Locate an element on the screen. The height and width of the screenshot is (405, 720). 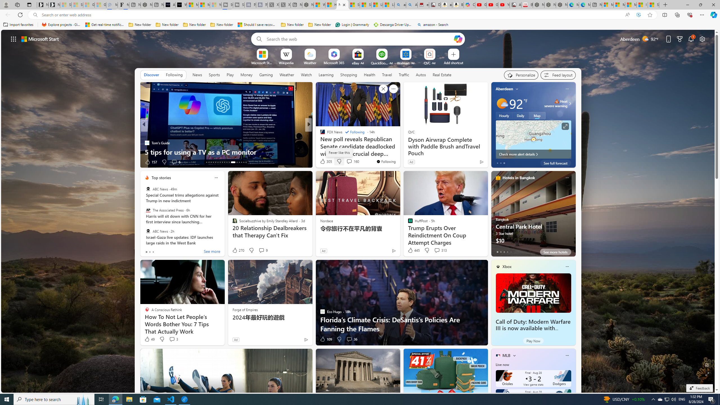
Search icon is located at coordinates (35, 15).